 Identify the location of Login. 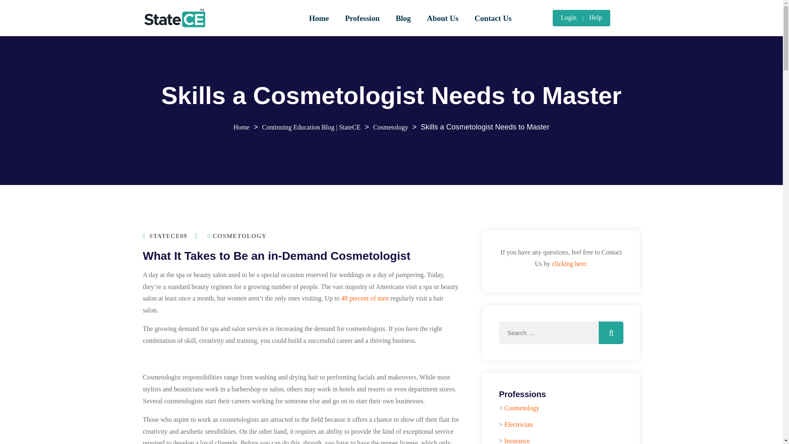
(569, 18).